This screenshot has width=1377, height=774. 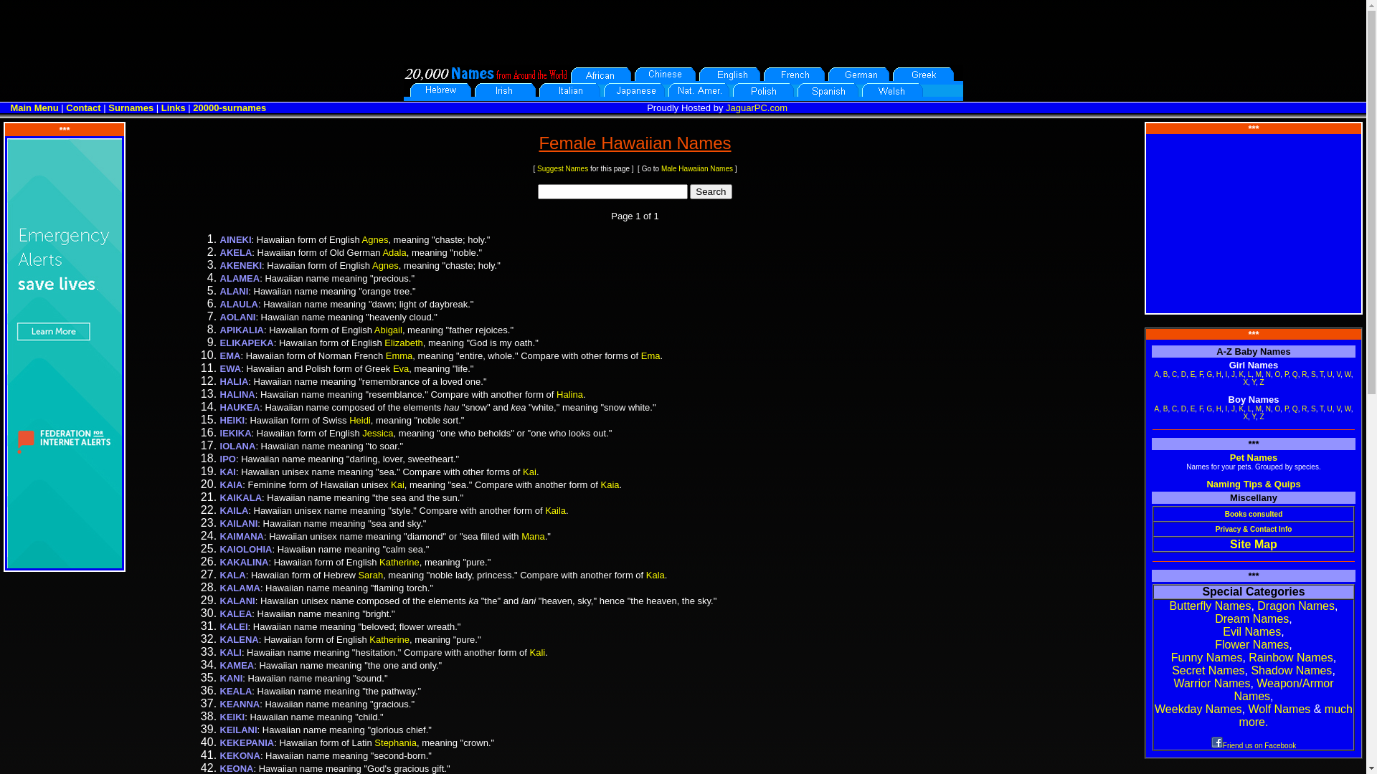 What do you see at coordinates (370, 575) in the screenshot?
I see `Sarah` at bounding box center [370, 575].